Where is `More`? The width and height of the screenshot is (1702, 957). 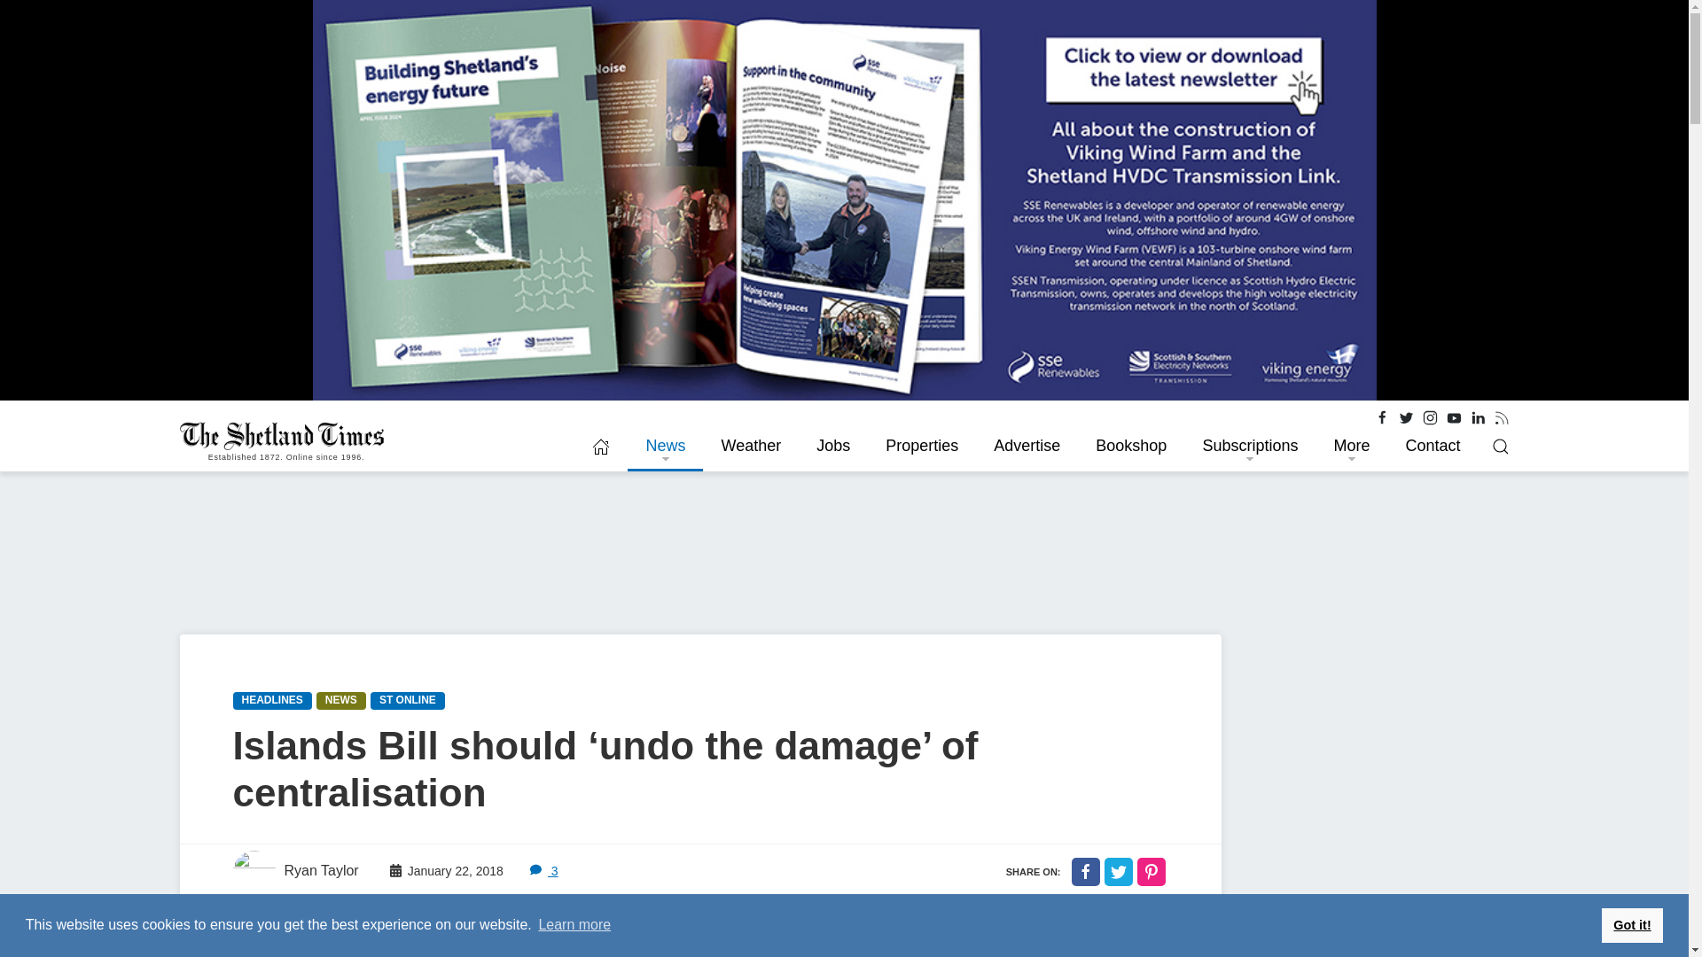 More is located at coordinates (1351, 447).